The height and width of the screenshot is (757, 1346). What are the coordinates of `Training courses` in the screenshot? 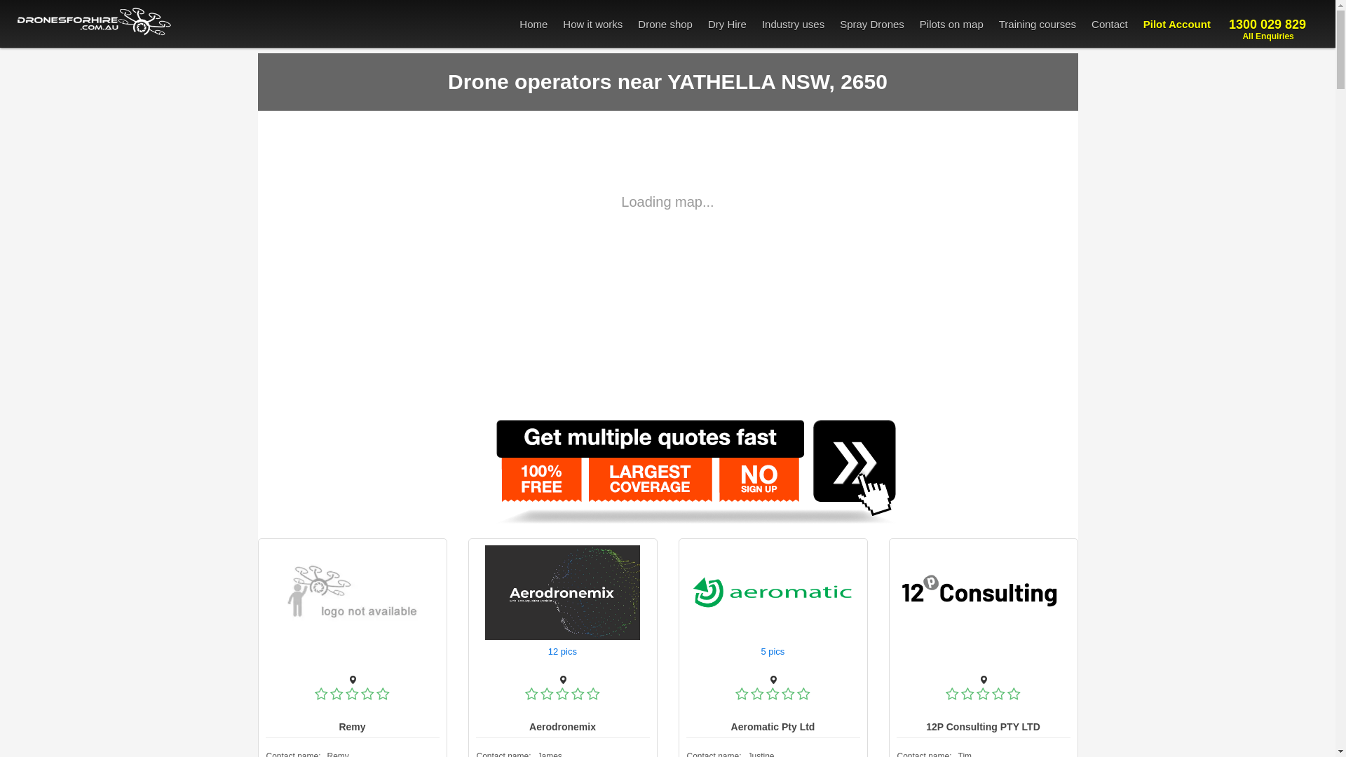 It's located at (1038, 21).